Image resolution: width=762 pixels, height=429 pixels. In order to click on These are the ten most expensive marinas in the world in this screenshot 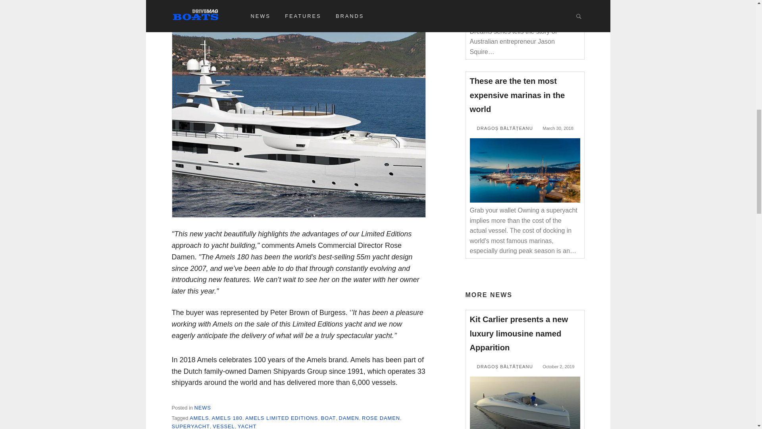, I will do `click(518, 95)`.